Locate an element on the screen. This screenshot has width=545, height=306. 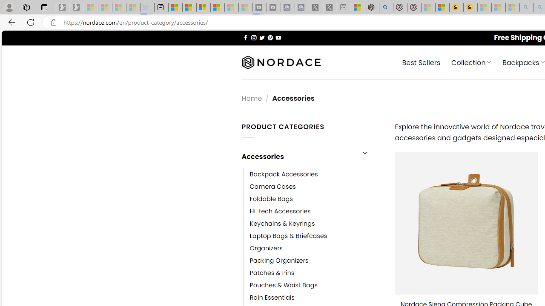
Laptop Bags & Briefcases is located at coordinates (289, 236).